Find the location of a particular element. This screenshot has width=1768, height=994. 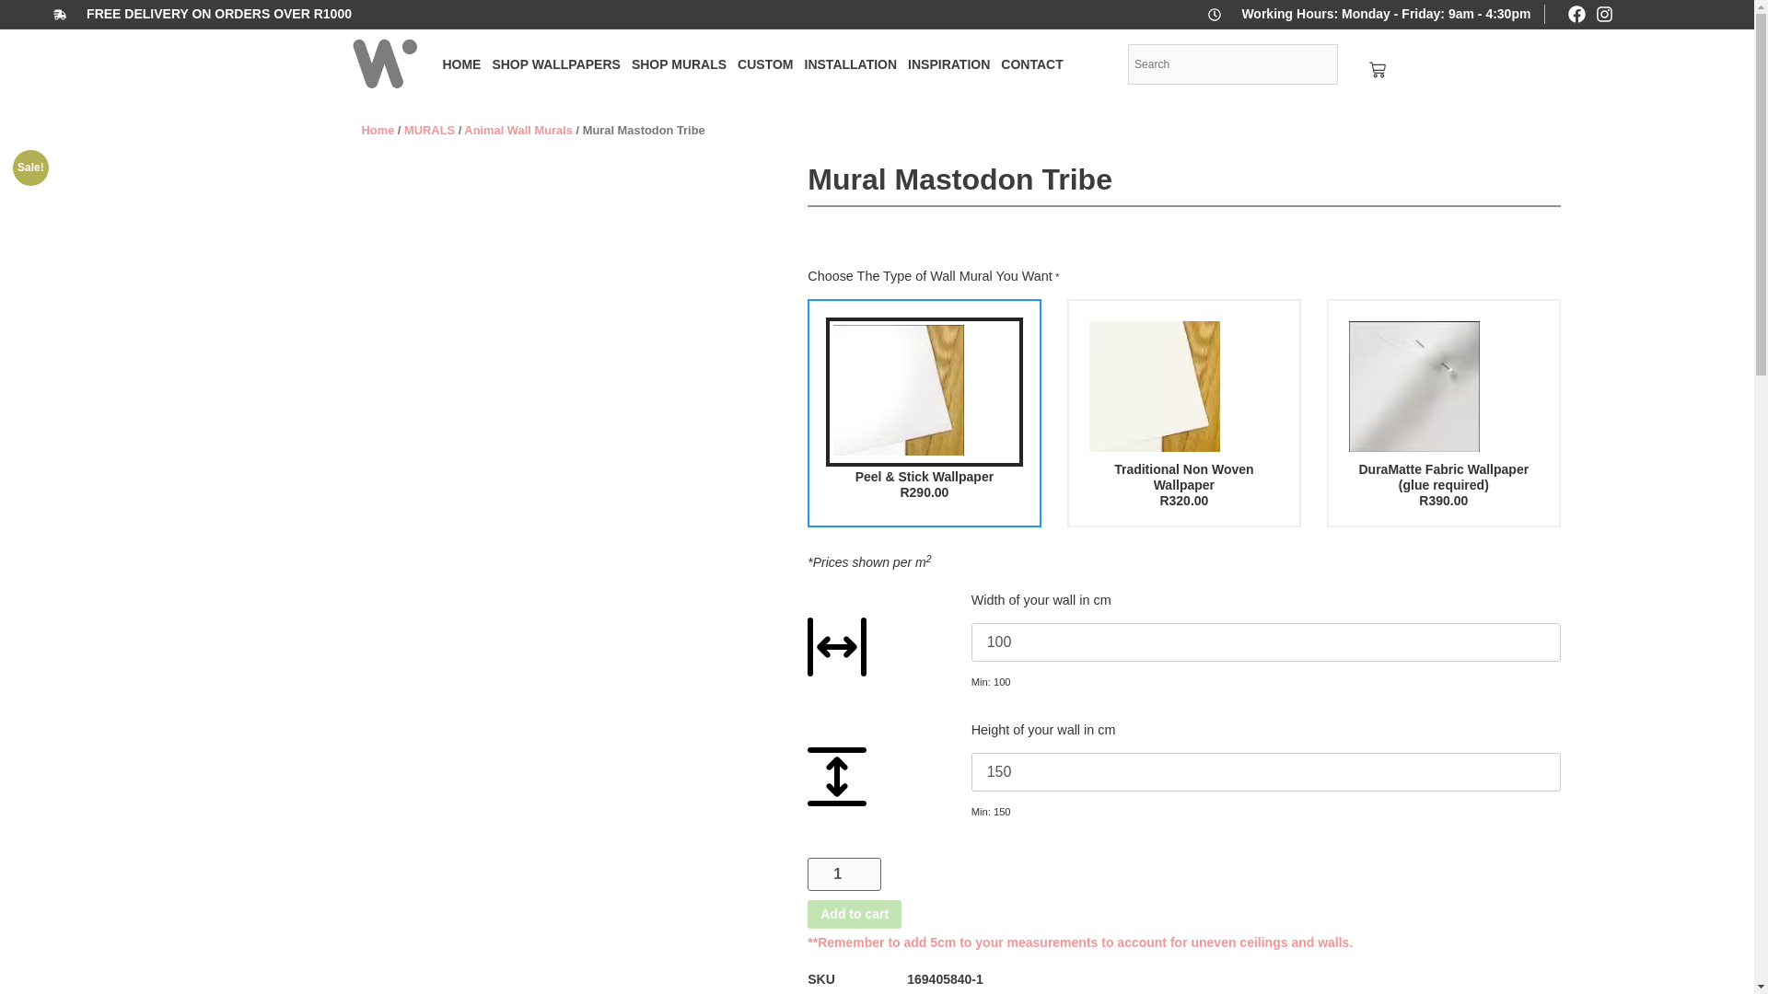

SHOP WALLPAPERS is located at coordinates (556, 64).